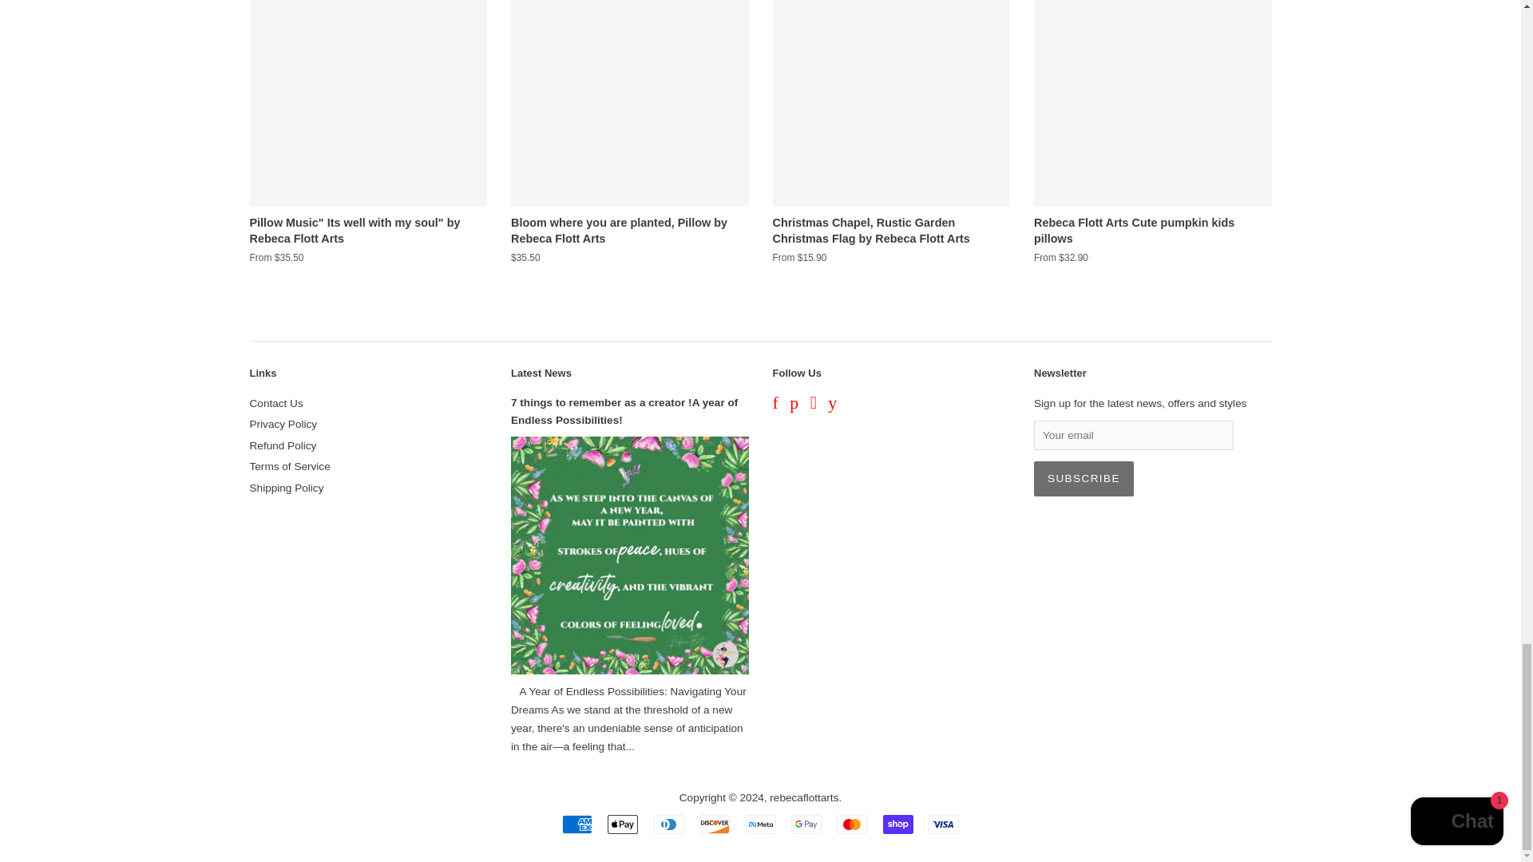 The image size is (1533, 862). Describe the element at coordinates (760, 824) in the screenshot. I see `Meta Pay` at that location.